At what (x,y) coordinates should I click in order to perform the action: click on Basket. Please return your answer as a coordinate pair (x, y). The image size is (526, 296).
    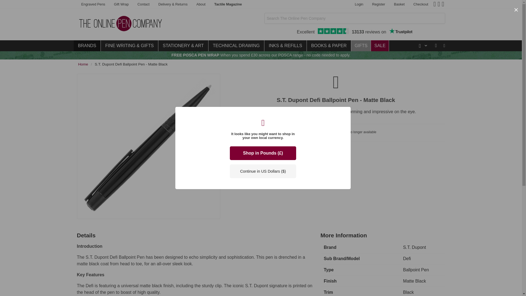
    Looking at the image, I should click on (201, 4).